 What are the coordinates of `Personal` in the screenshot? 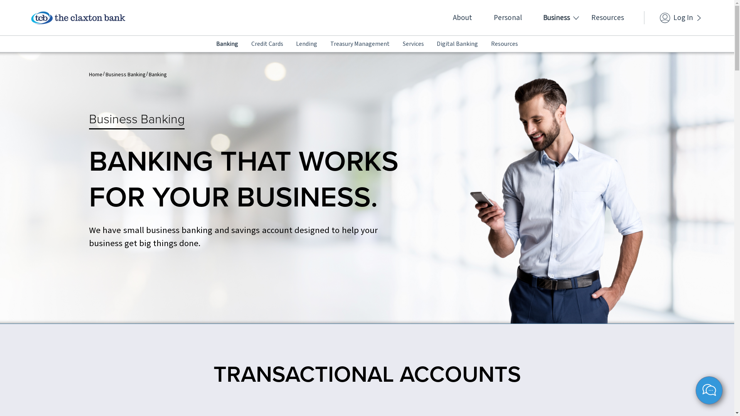 It's located at (514, 18).